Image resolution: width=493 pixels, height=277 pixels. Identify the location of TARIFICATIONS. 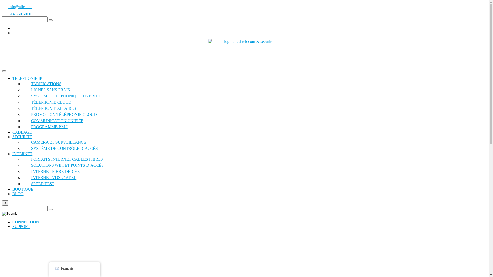
(49, 84).